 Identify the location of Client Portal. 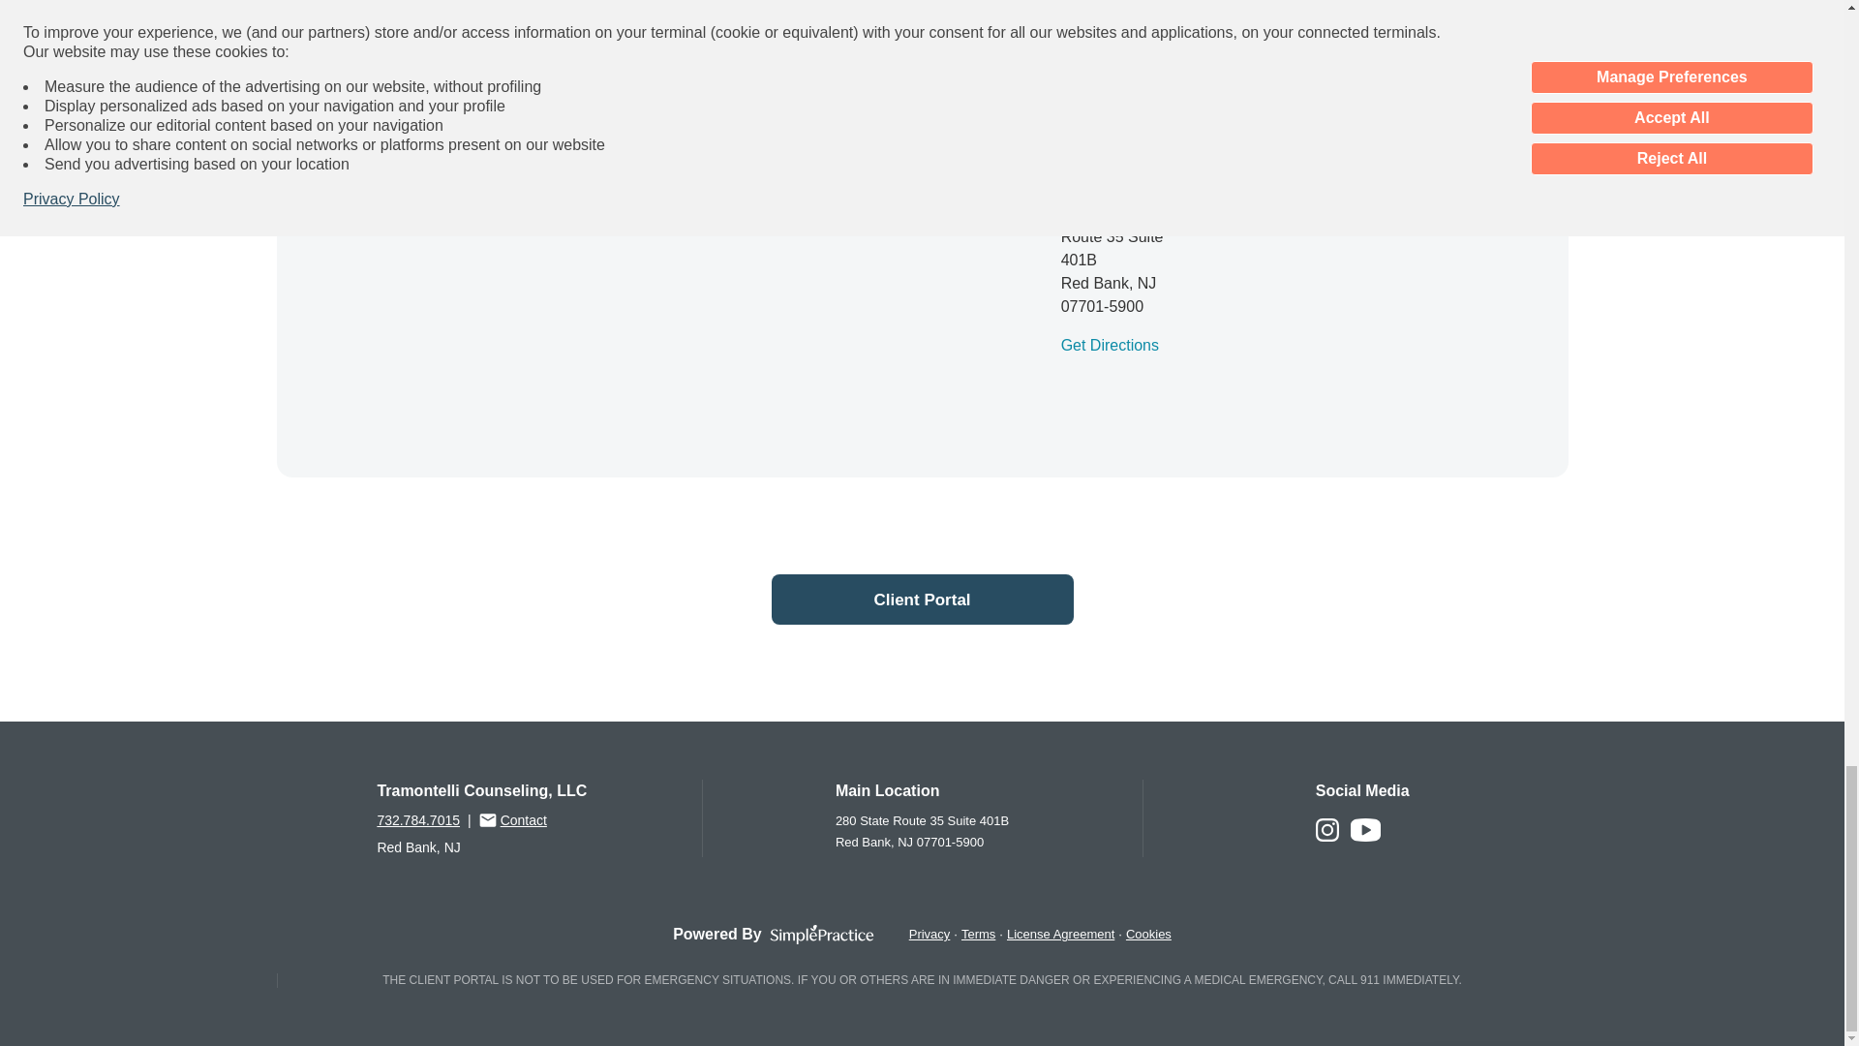
(922, 599).